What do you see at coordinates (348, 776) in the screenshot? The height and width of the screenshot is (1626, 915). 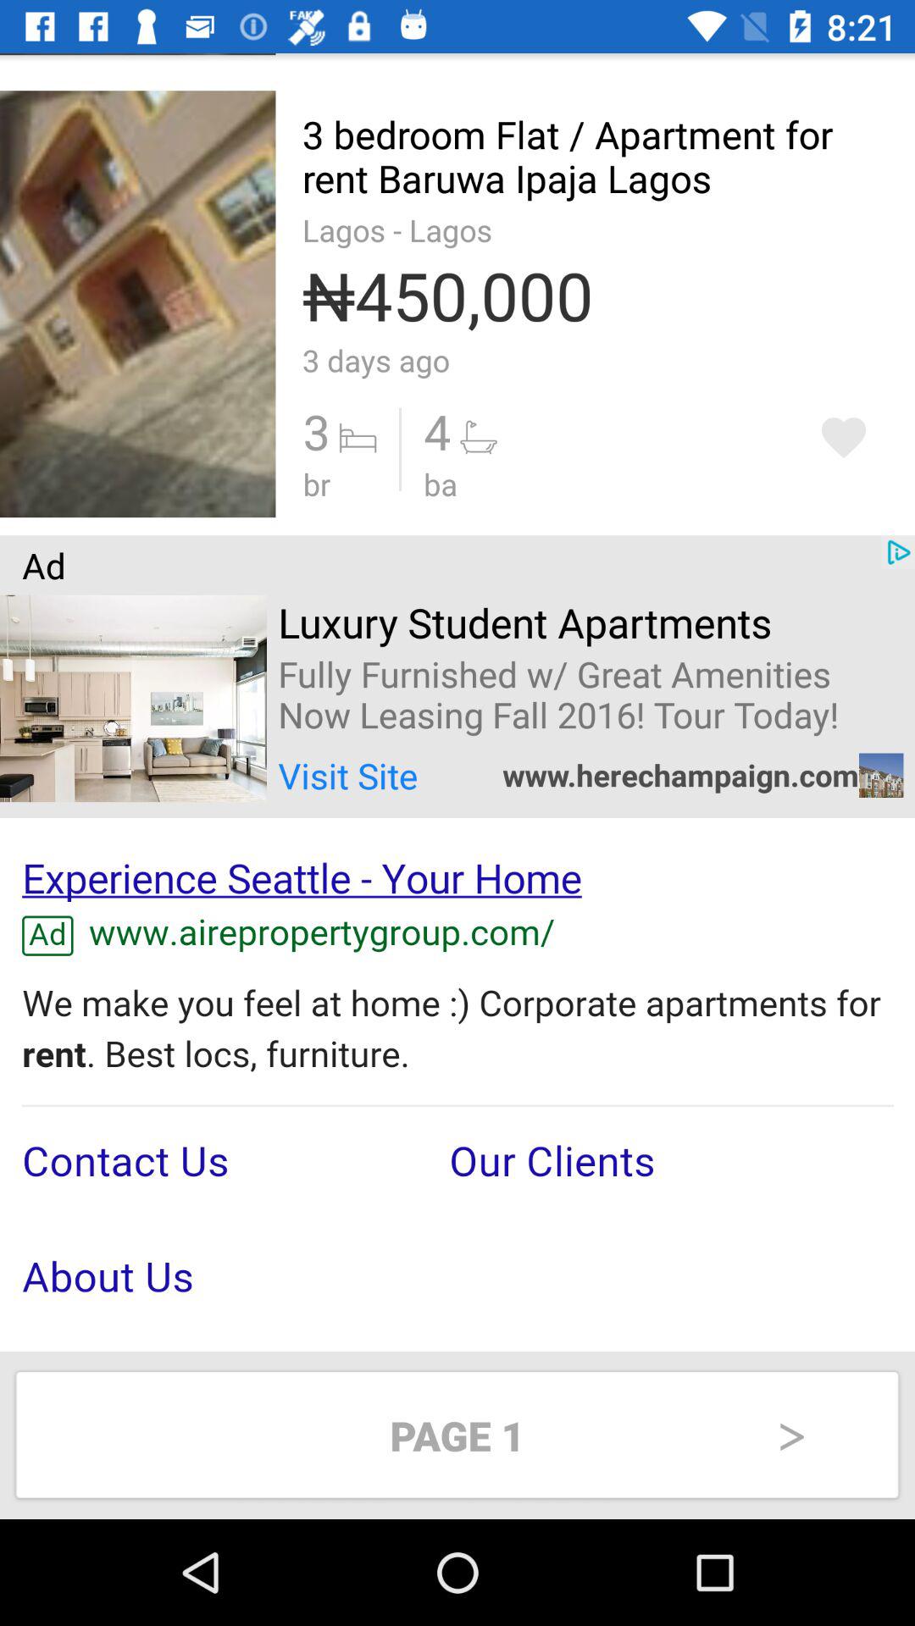 I see `select the text visit site` at bounding box center [348, 776].